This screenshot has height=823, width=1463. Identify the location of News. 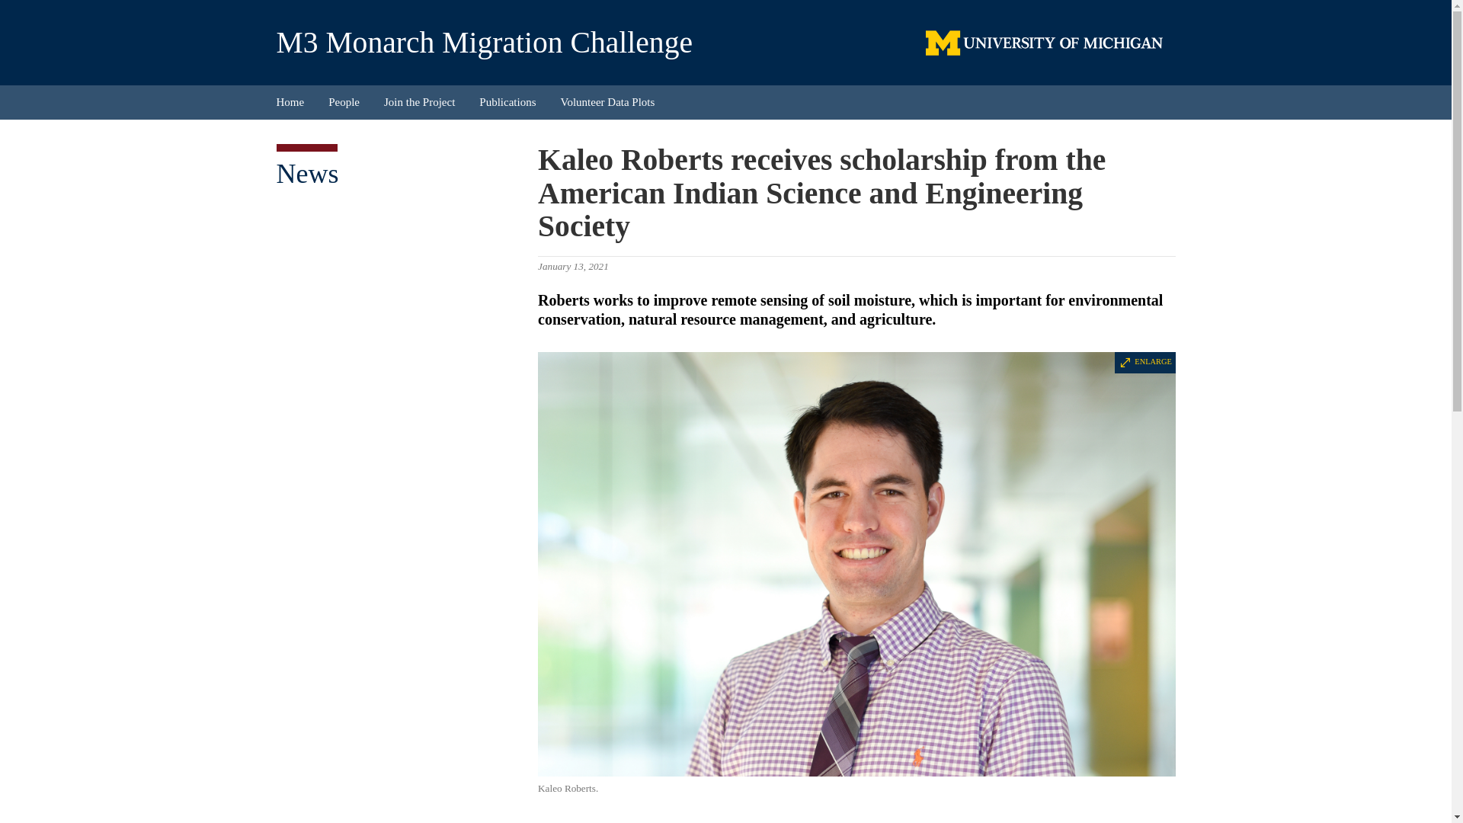
(306, 174).